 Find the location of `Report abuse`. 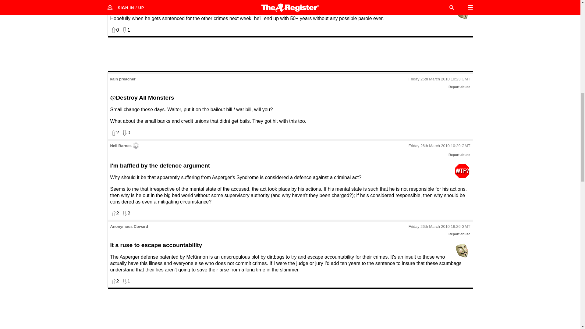

Report abuse is located at coordinates (459, 234).